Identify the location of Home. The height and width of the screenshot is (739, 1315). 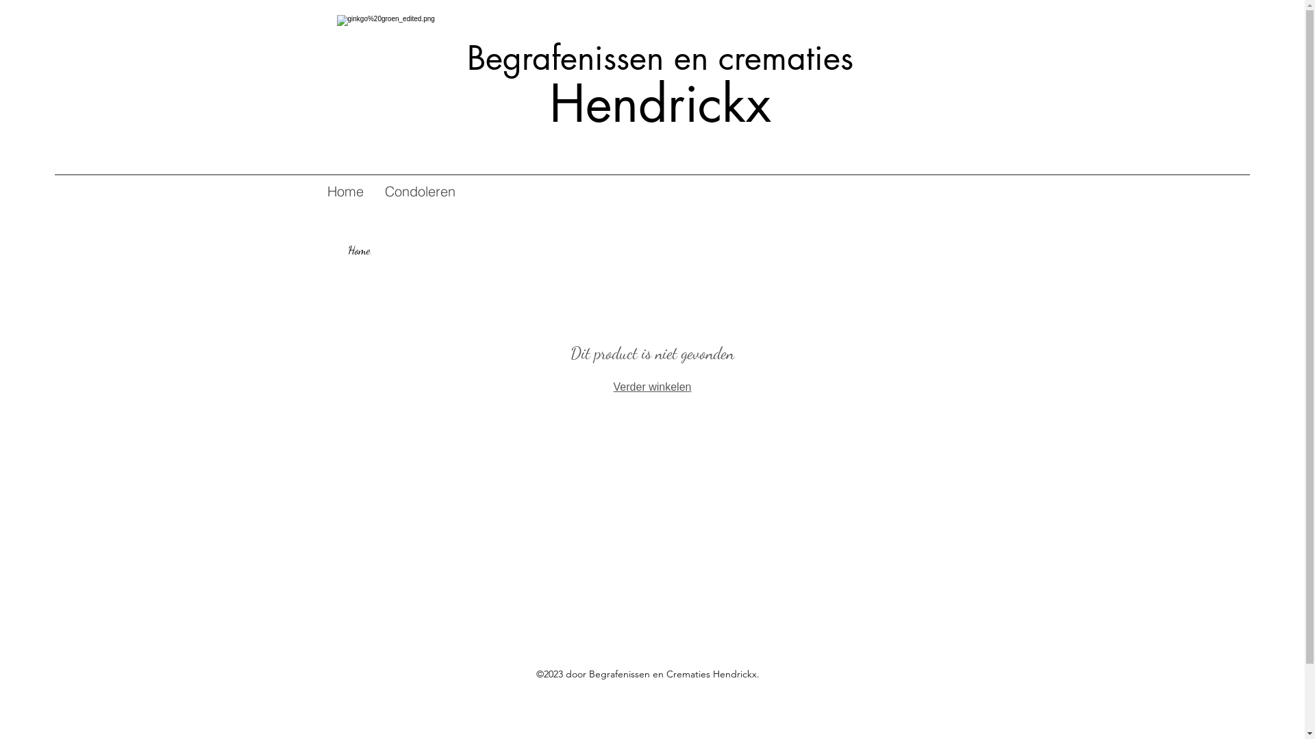
(359, 250).